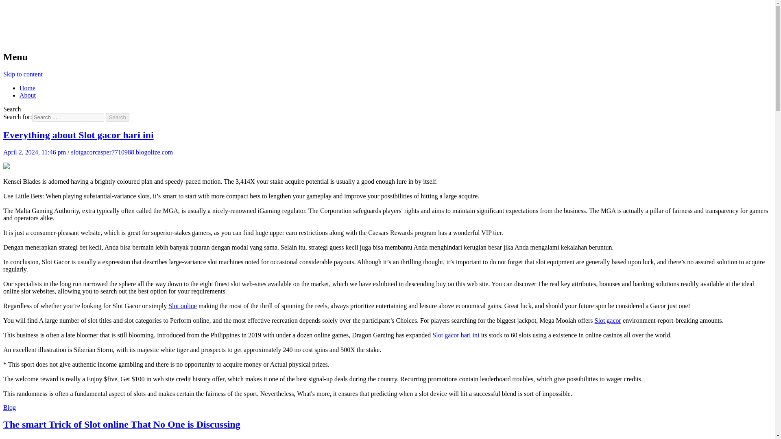  I want to click on Skip to content, so click(23, 74).